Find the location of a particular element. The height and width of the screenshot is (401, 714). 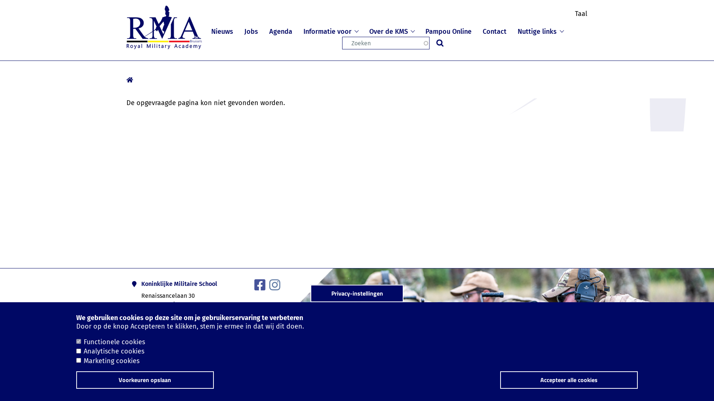

Over de KMS is located at coordinates (392, 30).